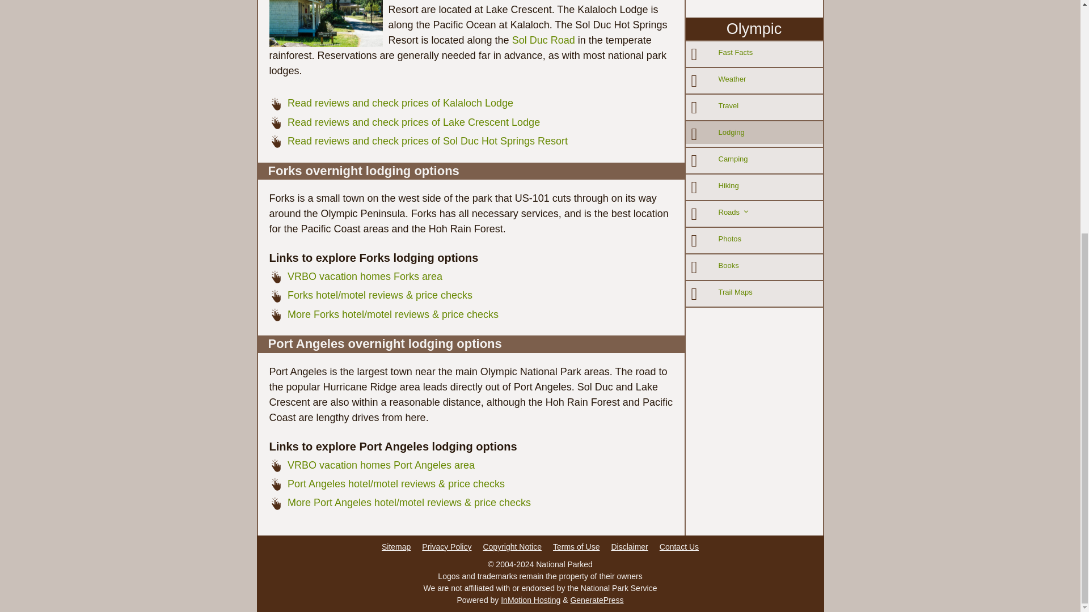 The height and width of the screenshot is (612, 1089). What do you see at coordinates (427, 141) in the screenshot?
I see `Read reviews and check prices of Sol Duc Hot Springs Resort` at bounding box center [427, 141].